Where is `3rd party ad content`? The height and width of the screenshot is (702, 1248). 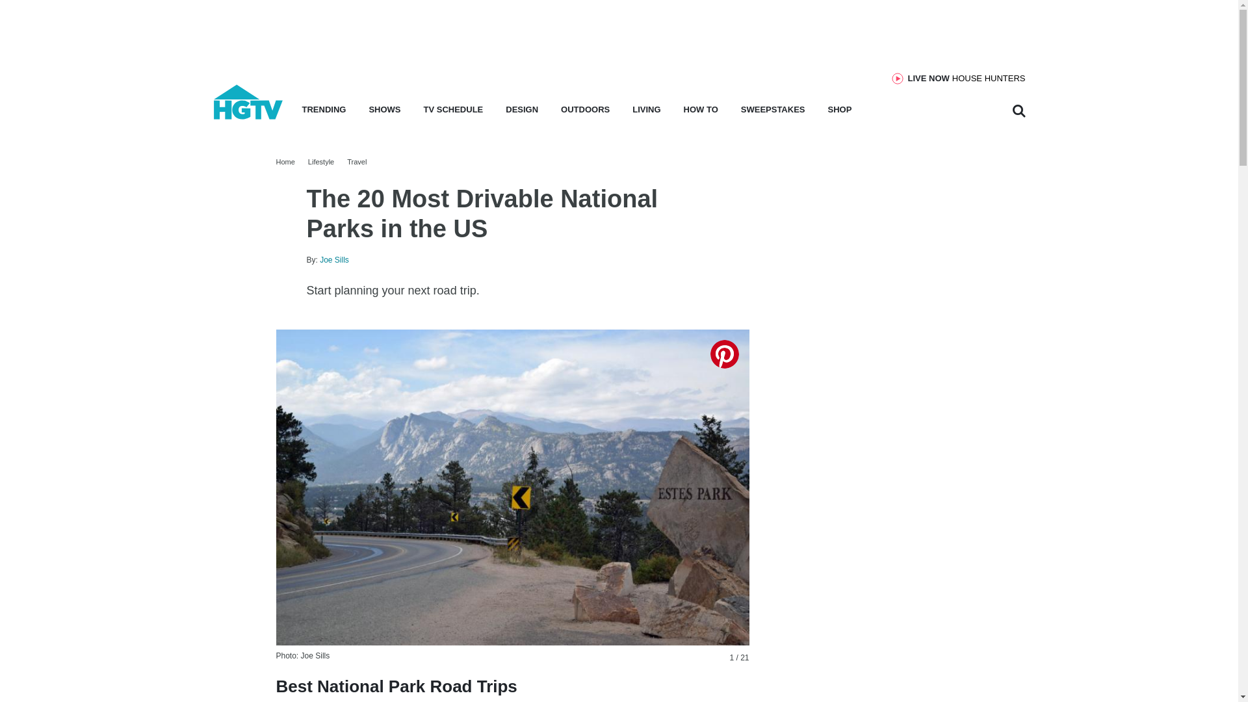 3rd party ad content is located at coordinates (882, 329).